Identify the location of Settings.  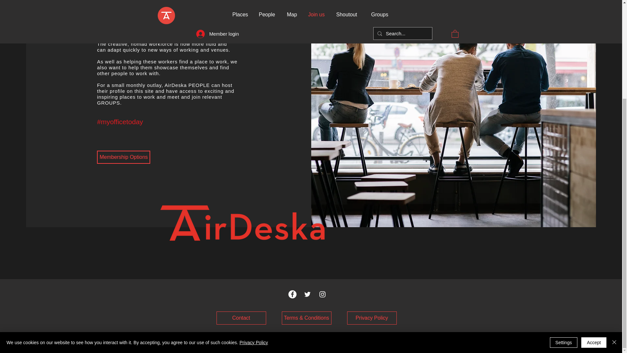
(564, 209).